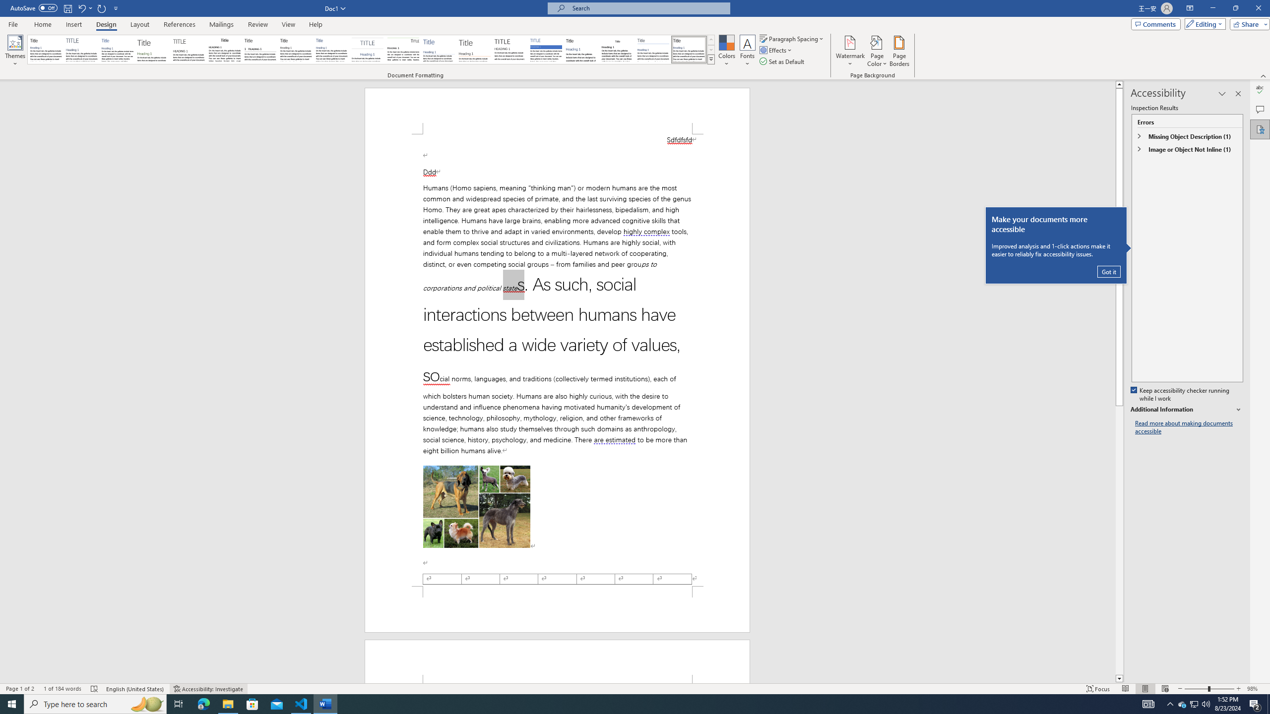  I want to click on Spelling and Grammar Check Errors, so click(94, 689).